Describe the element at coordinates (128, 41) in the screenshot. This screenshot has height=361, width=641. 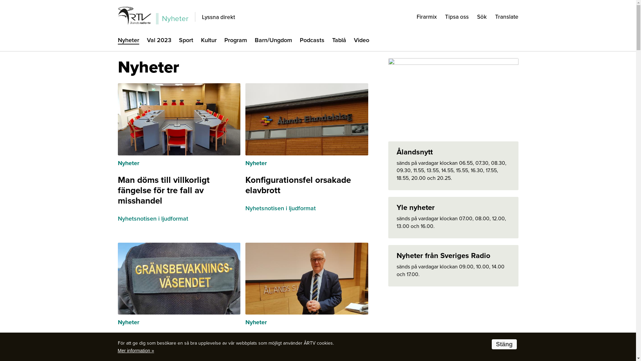
I see `Nyheter` at that location.